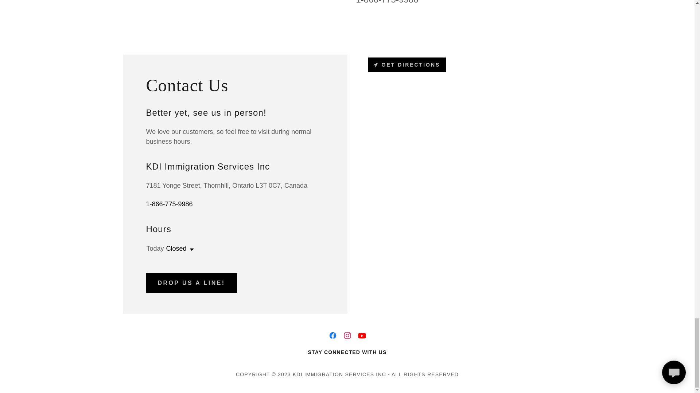 Image resolution: width=700 pixels, height=393 pixels. What do you see at coordinates (169, 204) in the screenshot?
I see `1-866-775-9986` at bounding box center [169, 204].